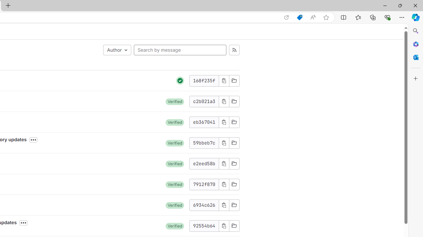  What do you see at coordinates (224, 226) in the screenshot?
I see `Class: s16 gl-icon gl-button-icon ` at bounding box center [224, 226].